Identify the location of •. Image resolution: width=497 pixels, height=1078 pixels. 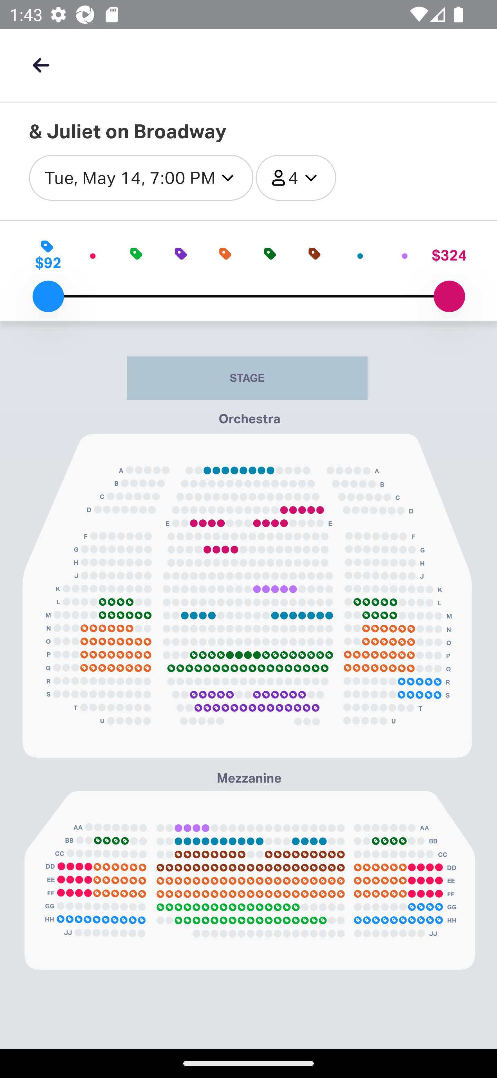
(405, 255).